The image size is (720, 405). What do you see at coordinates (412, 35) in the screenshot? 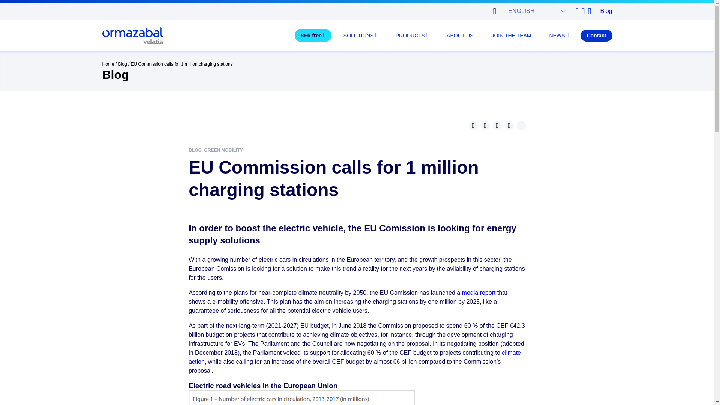
I see `PRODUCTS` at bounding box center [412, 35].